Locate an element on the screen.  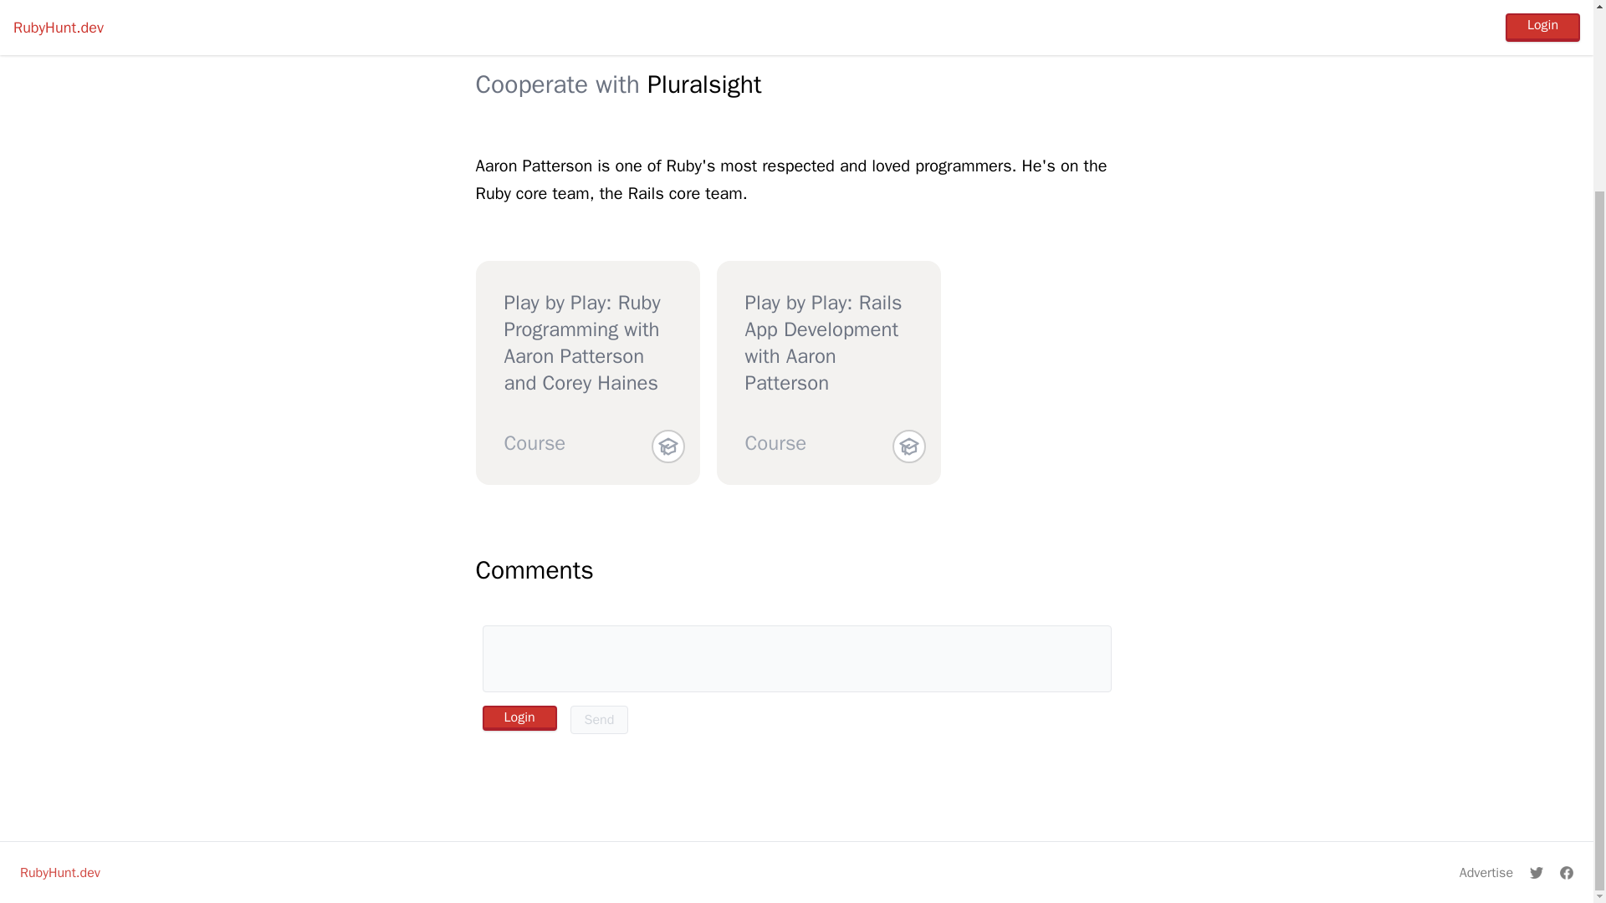
Github is located at coordinates (890, 33).